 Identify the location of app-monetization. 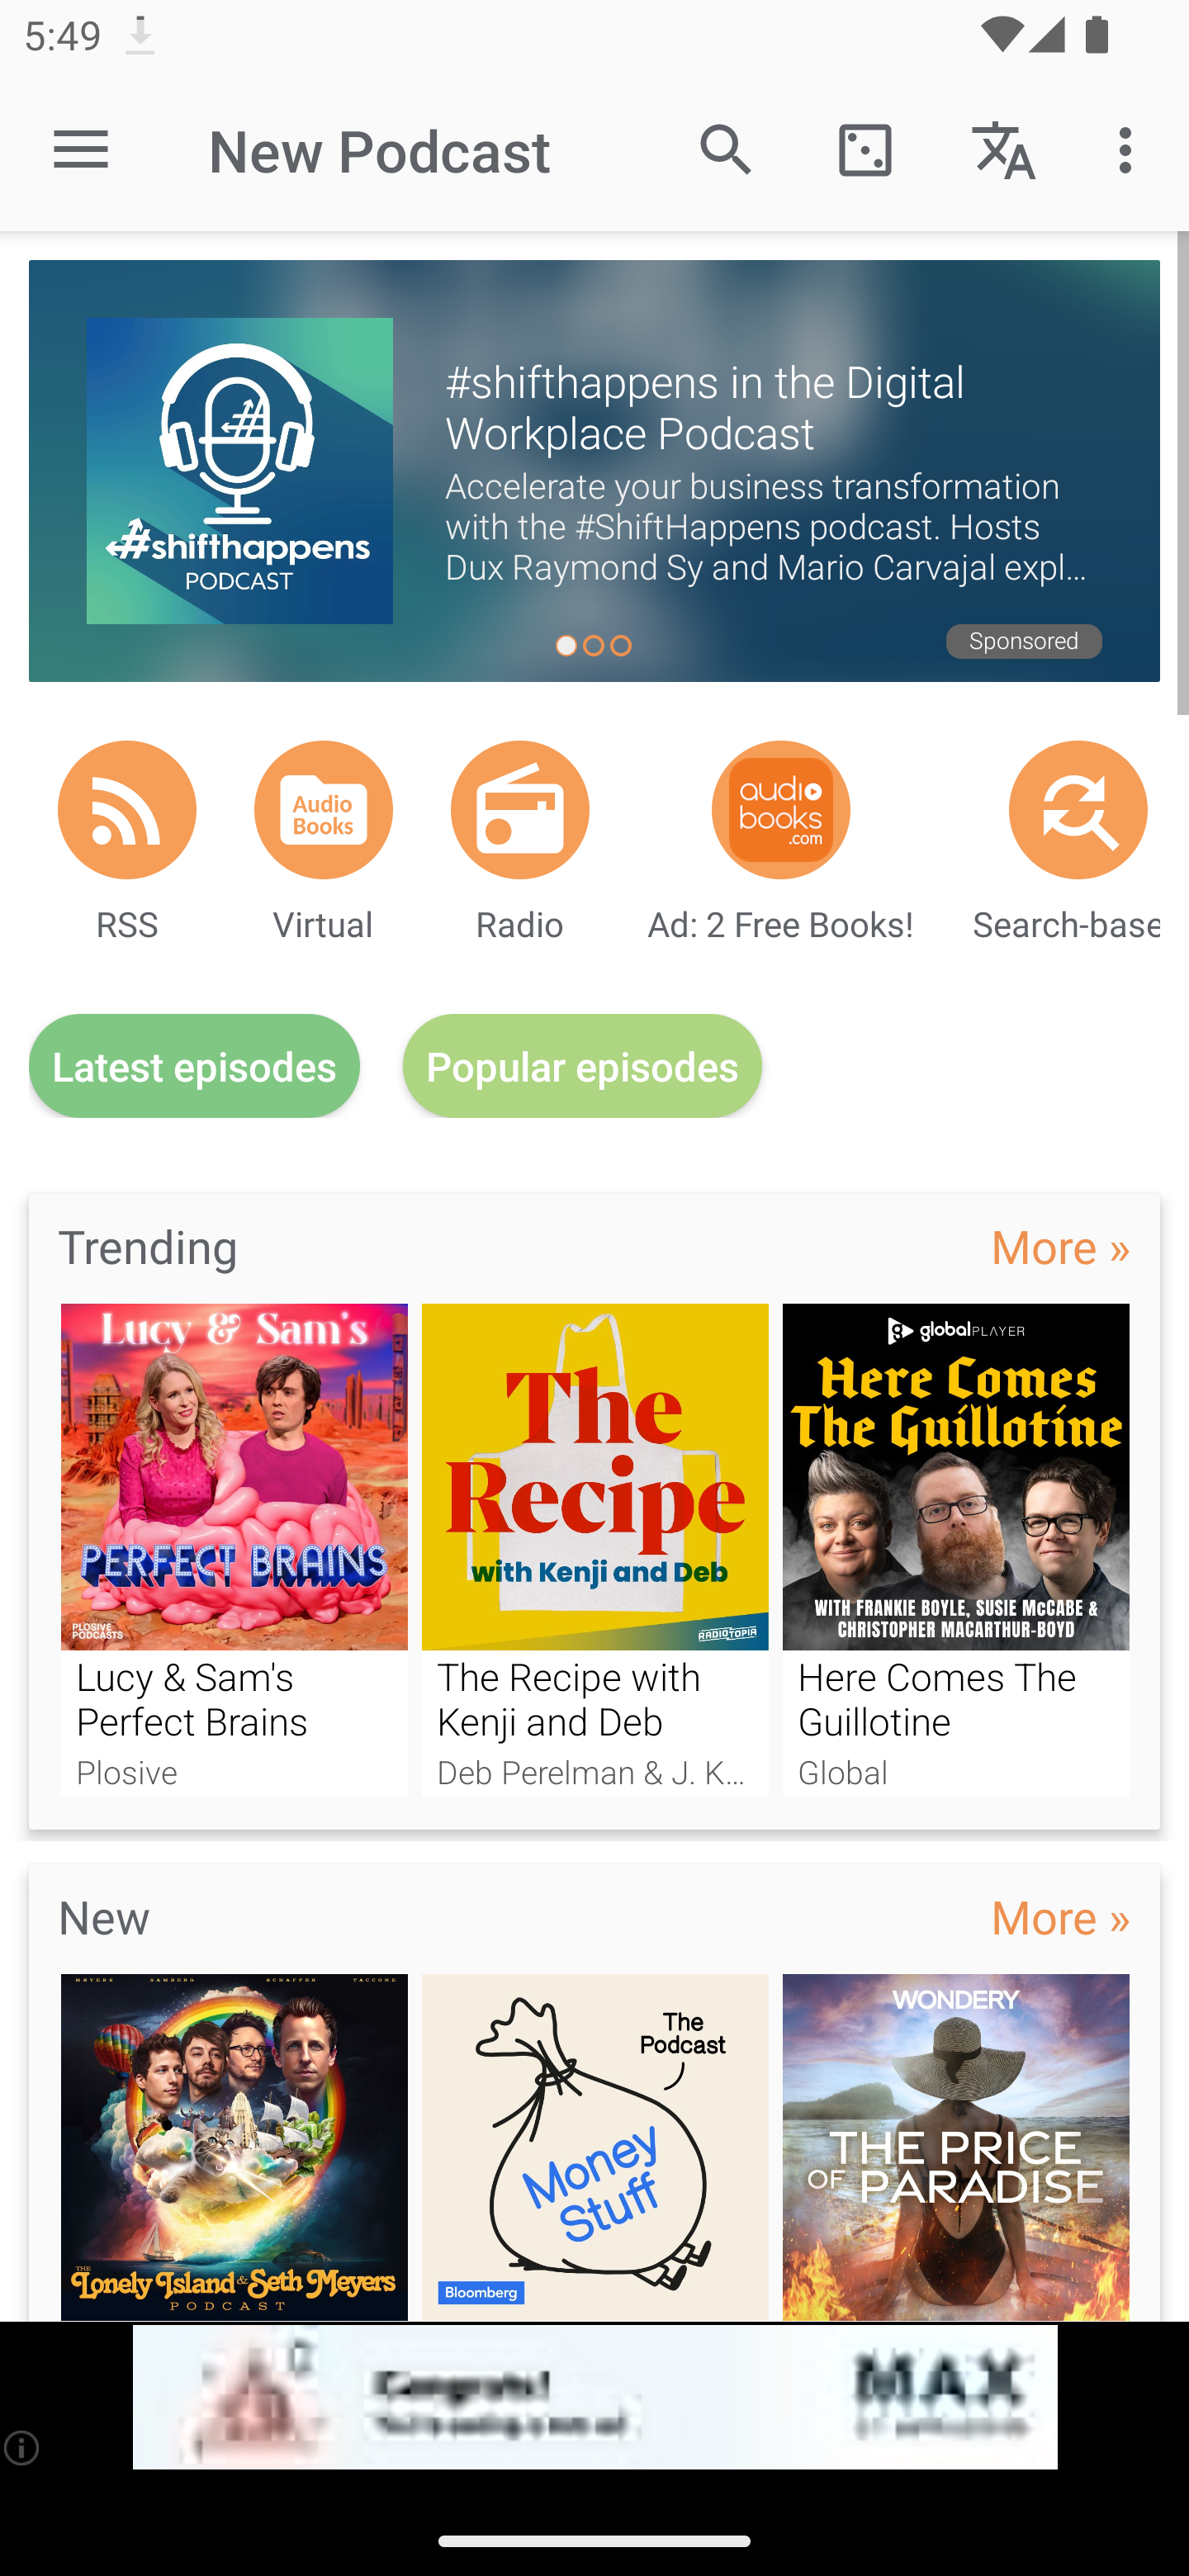
(594, 2398).